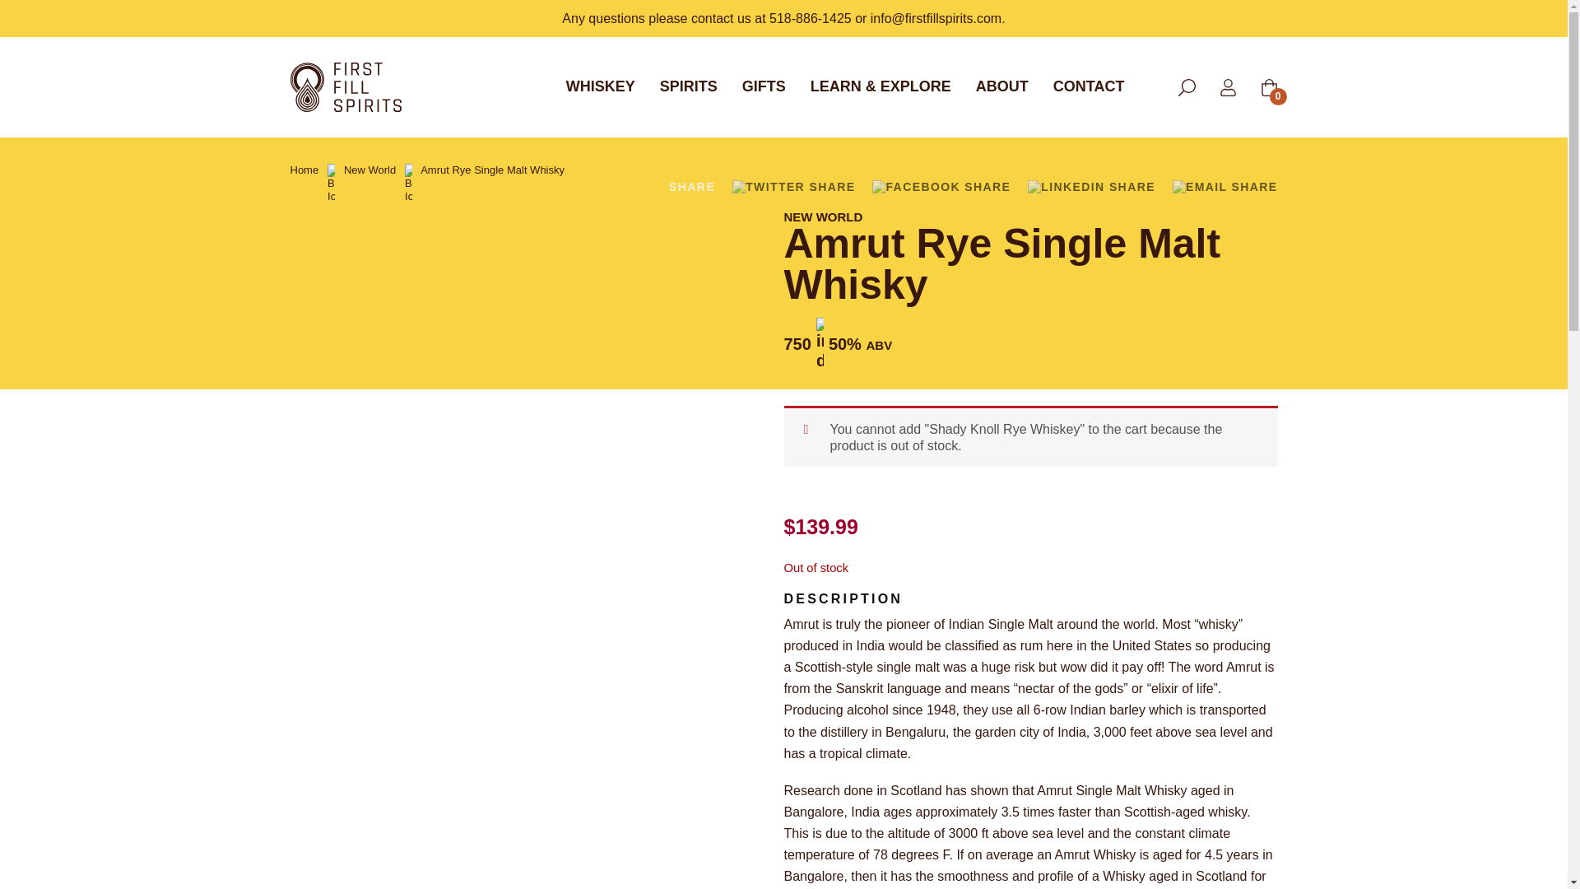  I want to click on CONTACT, so click(1090, 87).